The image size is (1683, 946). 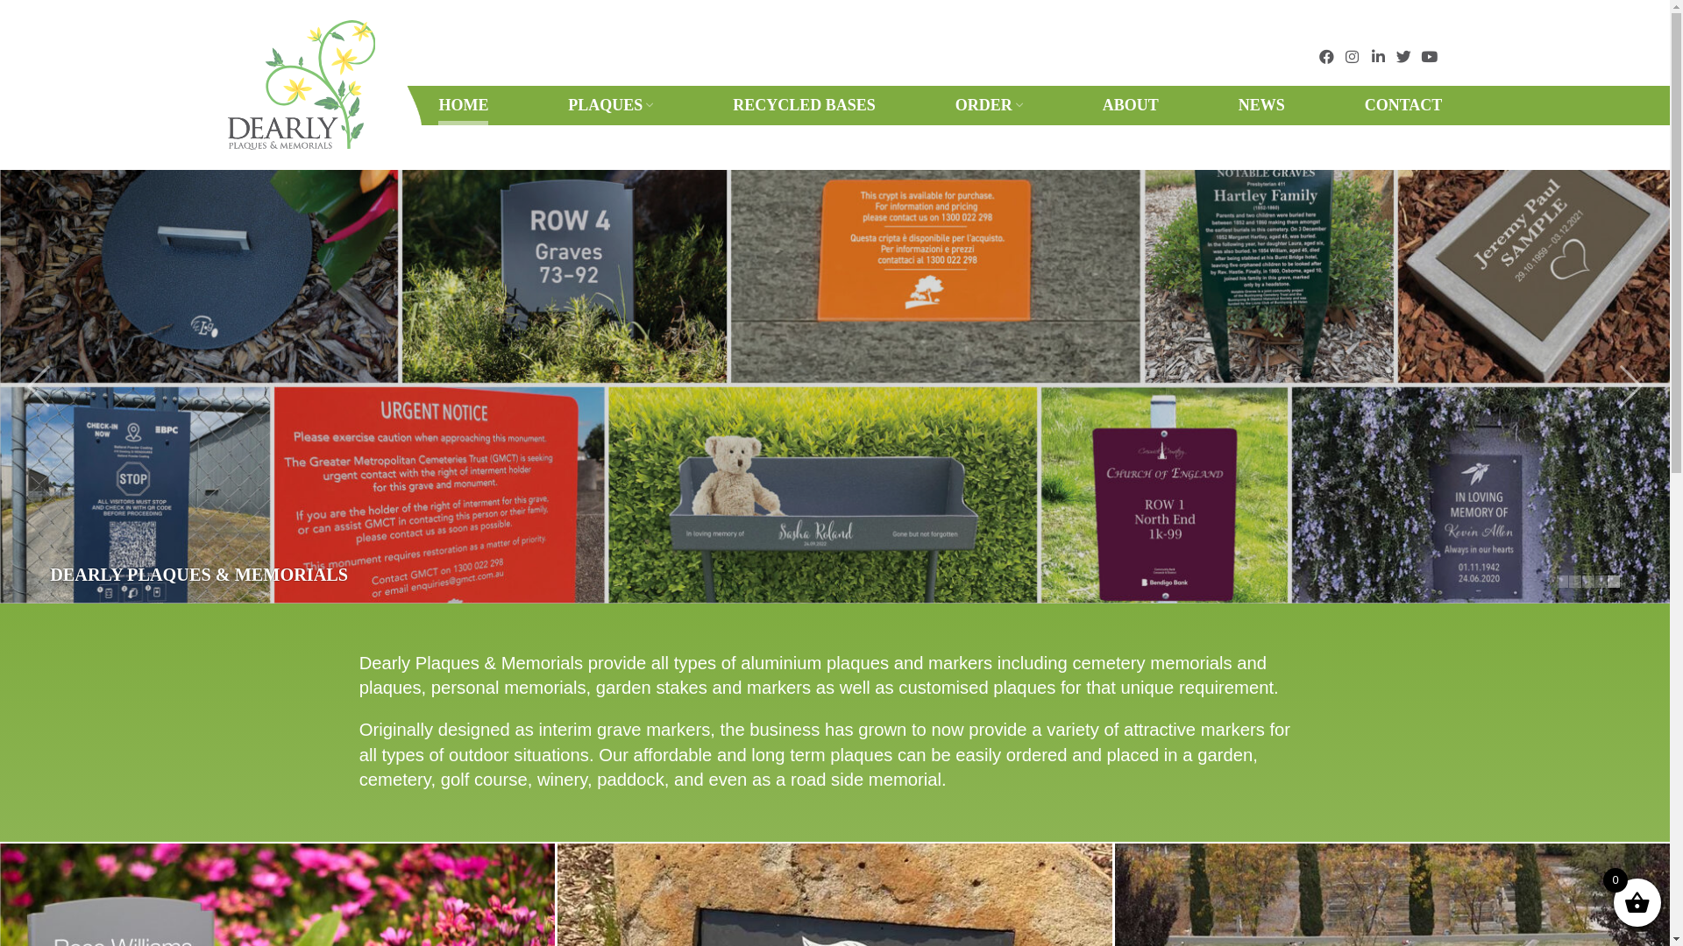 I want to click on RECYCLED BASES, so click(x=804, y=105).